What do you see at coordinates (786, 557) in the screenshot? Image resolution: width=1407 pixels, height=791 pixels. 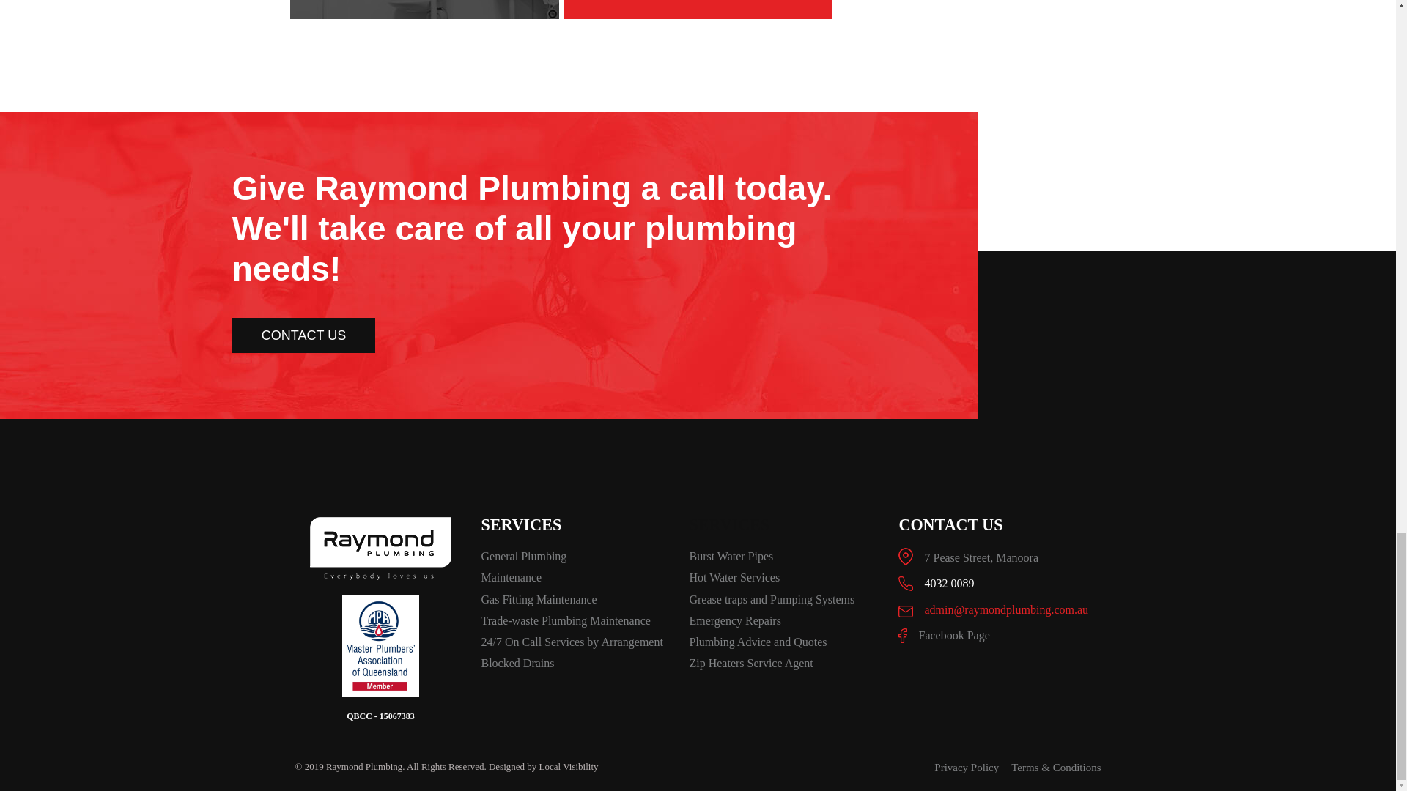 I see `Burst Water Pipes` at bounding box center [786, 557].